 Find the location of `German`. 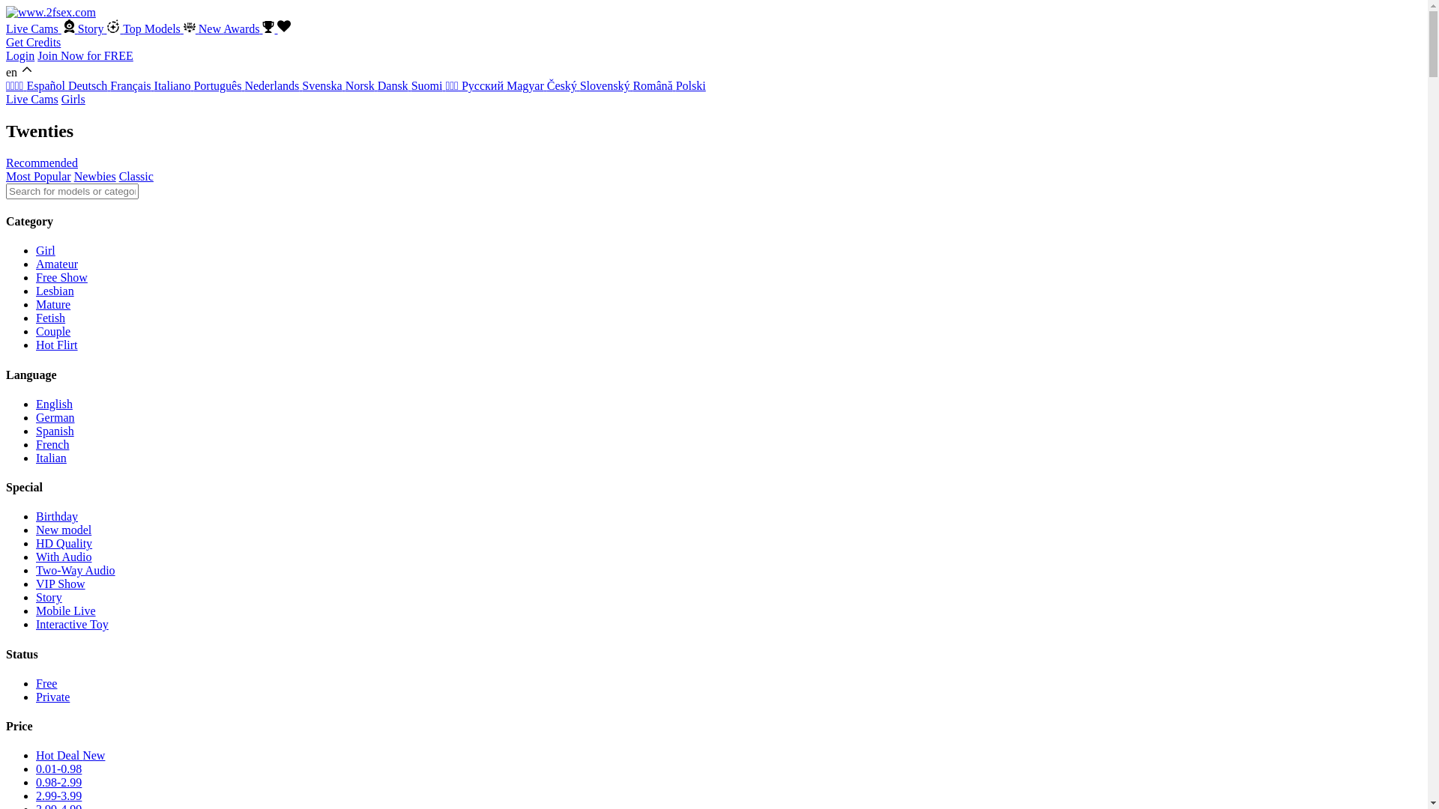

German is located at coordinates (55, 418).